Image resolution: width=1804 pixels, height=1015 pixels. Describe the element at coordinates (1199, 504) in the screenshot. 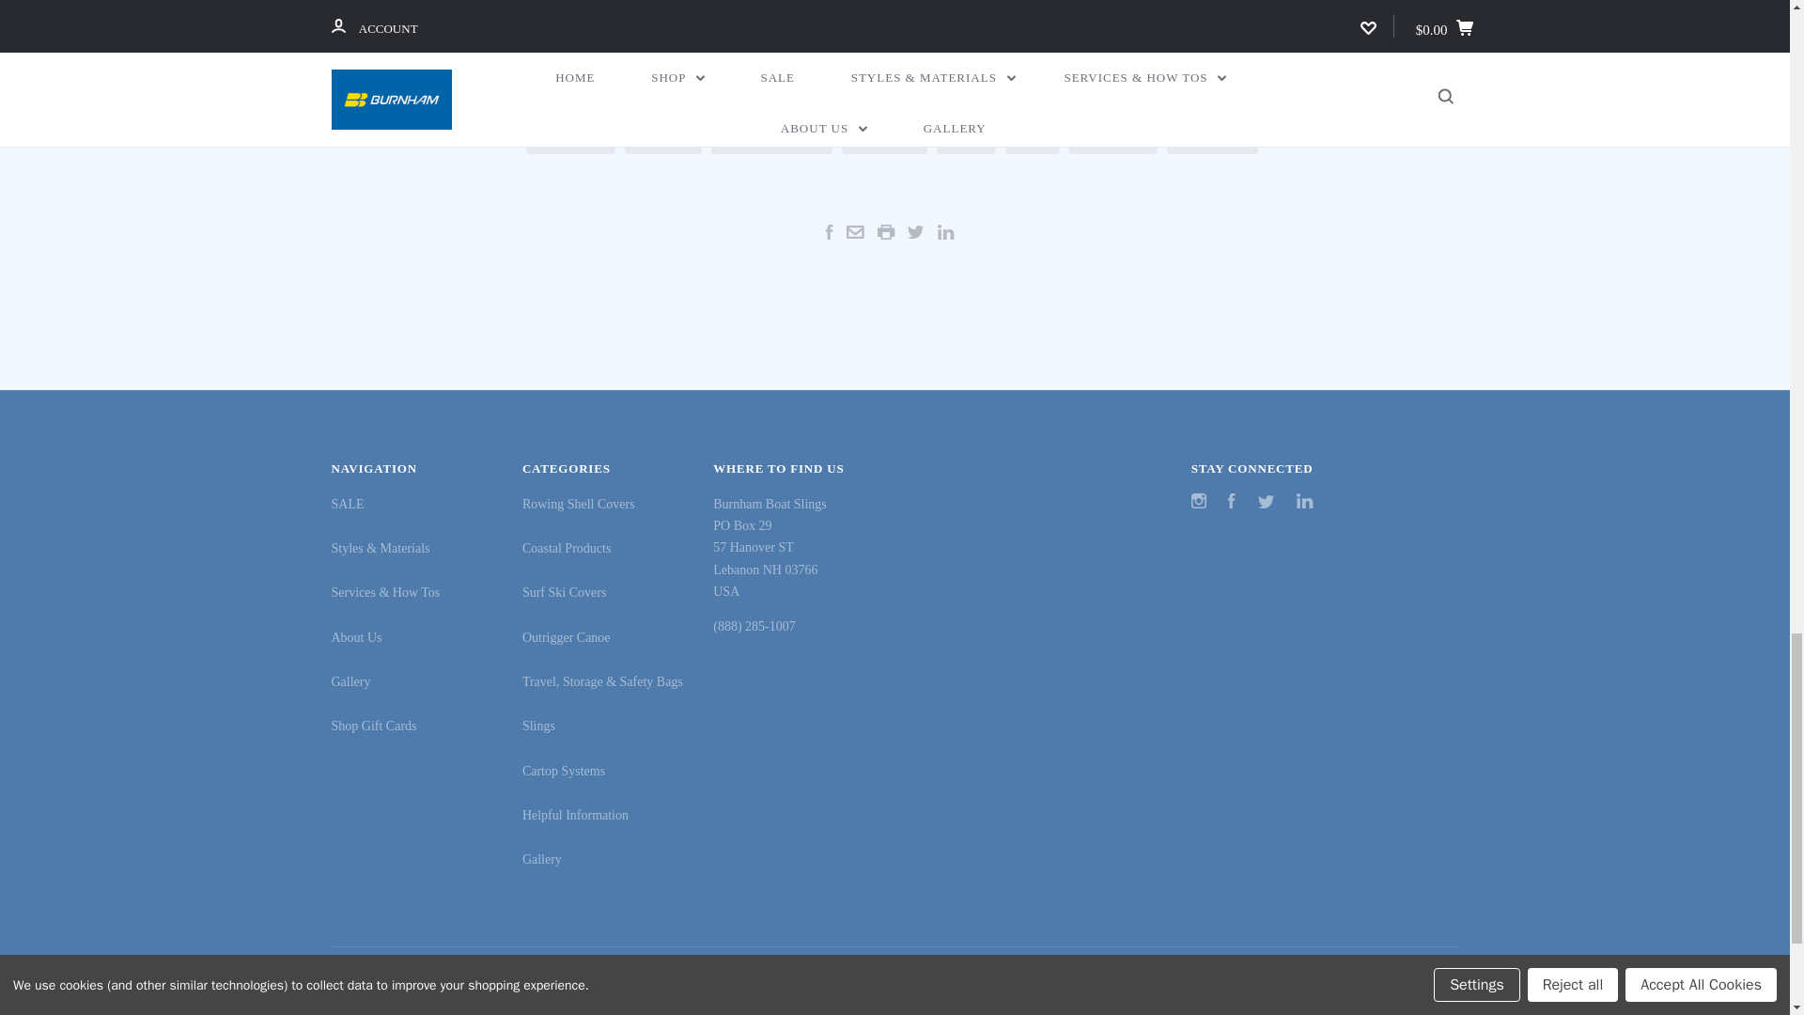

I see `Instagram` at that location.